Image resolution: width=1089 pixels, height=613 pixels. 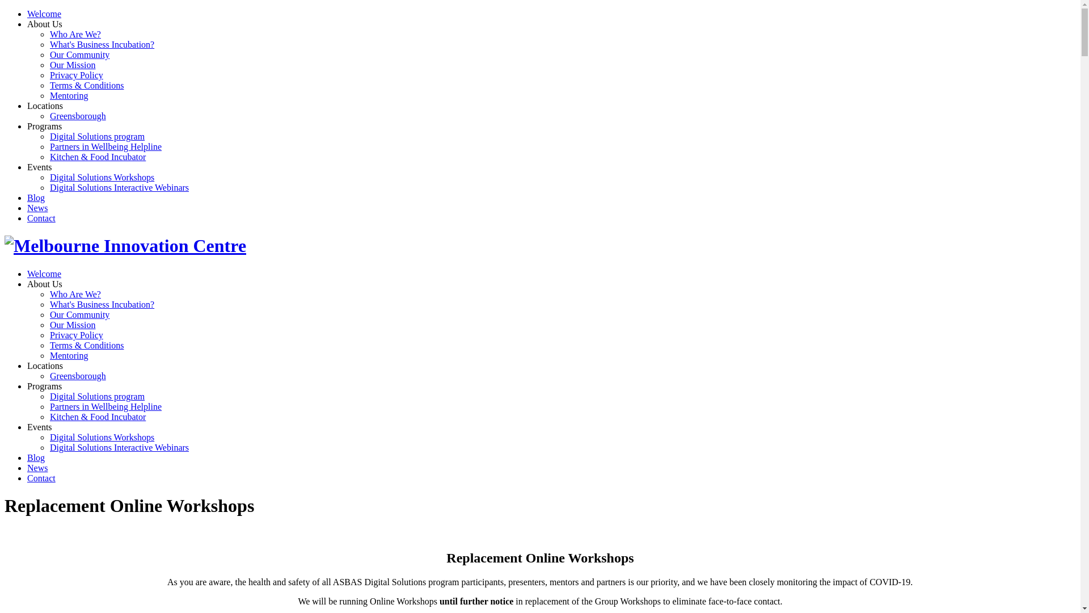 I want to click on Digital Solutions program, so click(x=98, y=396).